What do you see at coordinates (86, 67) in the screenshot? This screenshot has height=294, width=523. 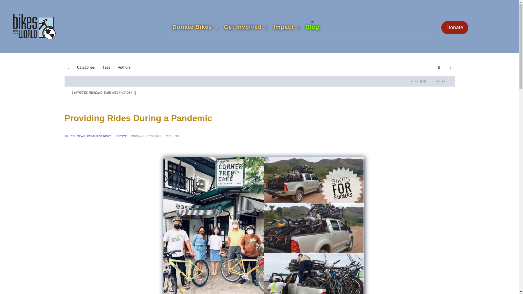 I see `Categories` at bounding box center [86, 67].